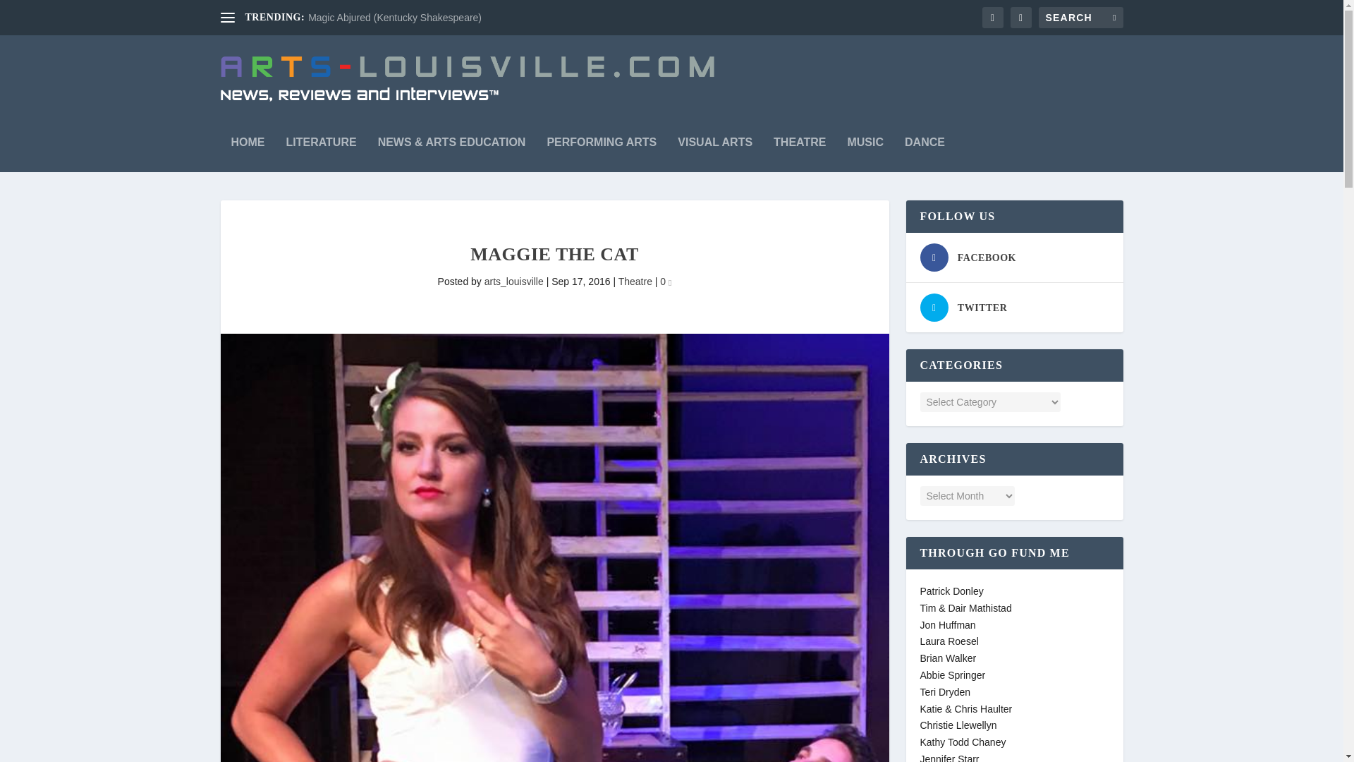 Image resolution: width=1354 pixels, height=762 pixels. Describe the element at coordinates (322, 147) in the screenshot. I see `LITERATURE` at that location.